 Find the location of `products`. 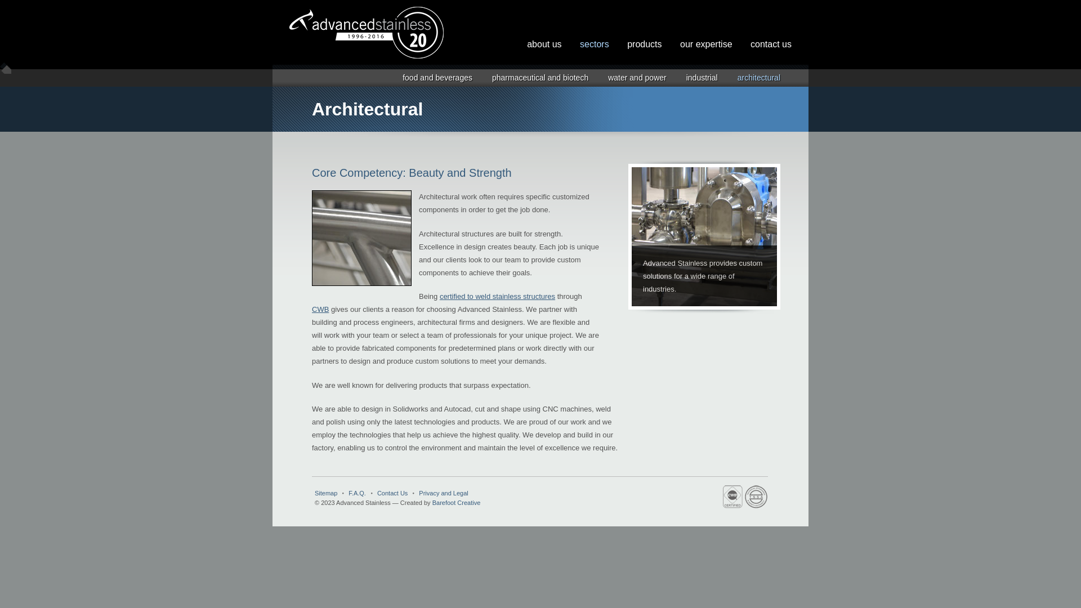

products is located at coordinates (644, 44).